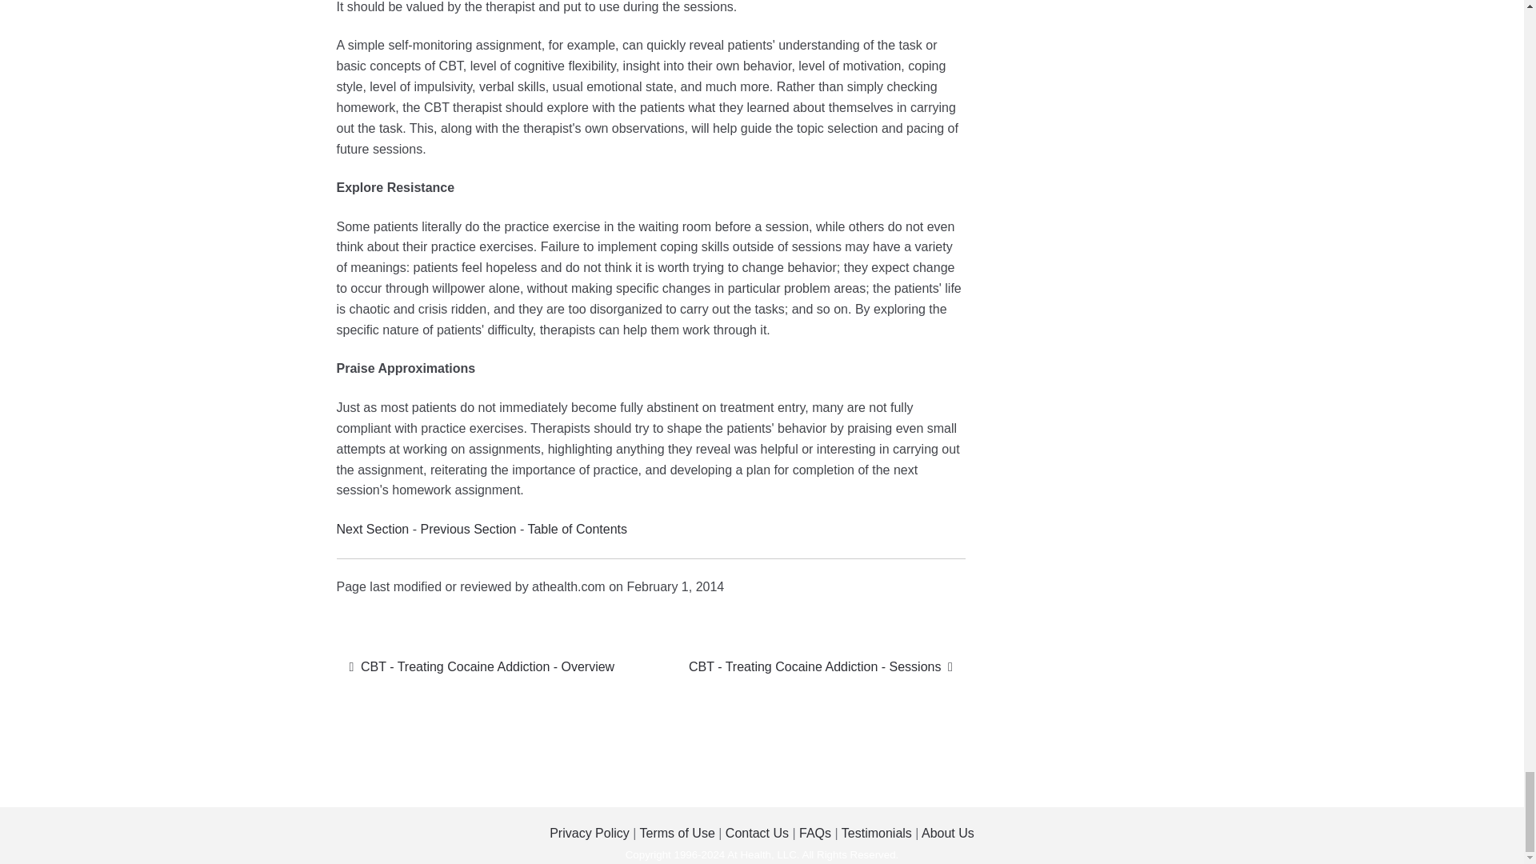 The height and width of the screenshot is (864, 1536). What do you see at coordinates (814, 832) in the screenshot?
I see `Privacy Policy` at bounding box center [814, 832].